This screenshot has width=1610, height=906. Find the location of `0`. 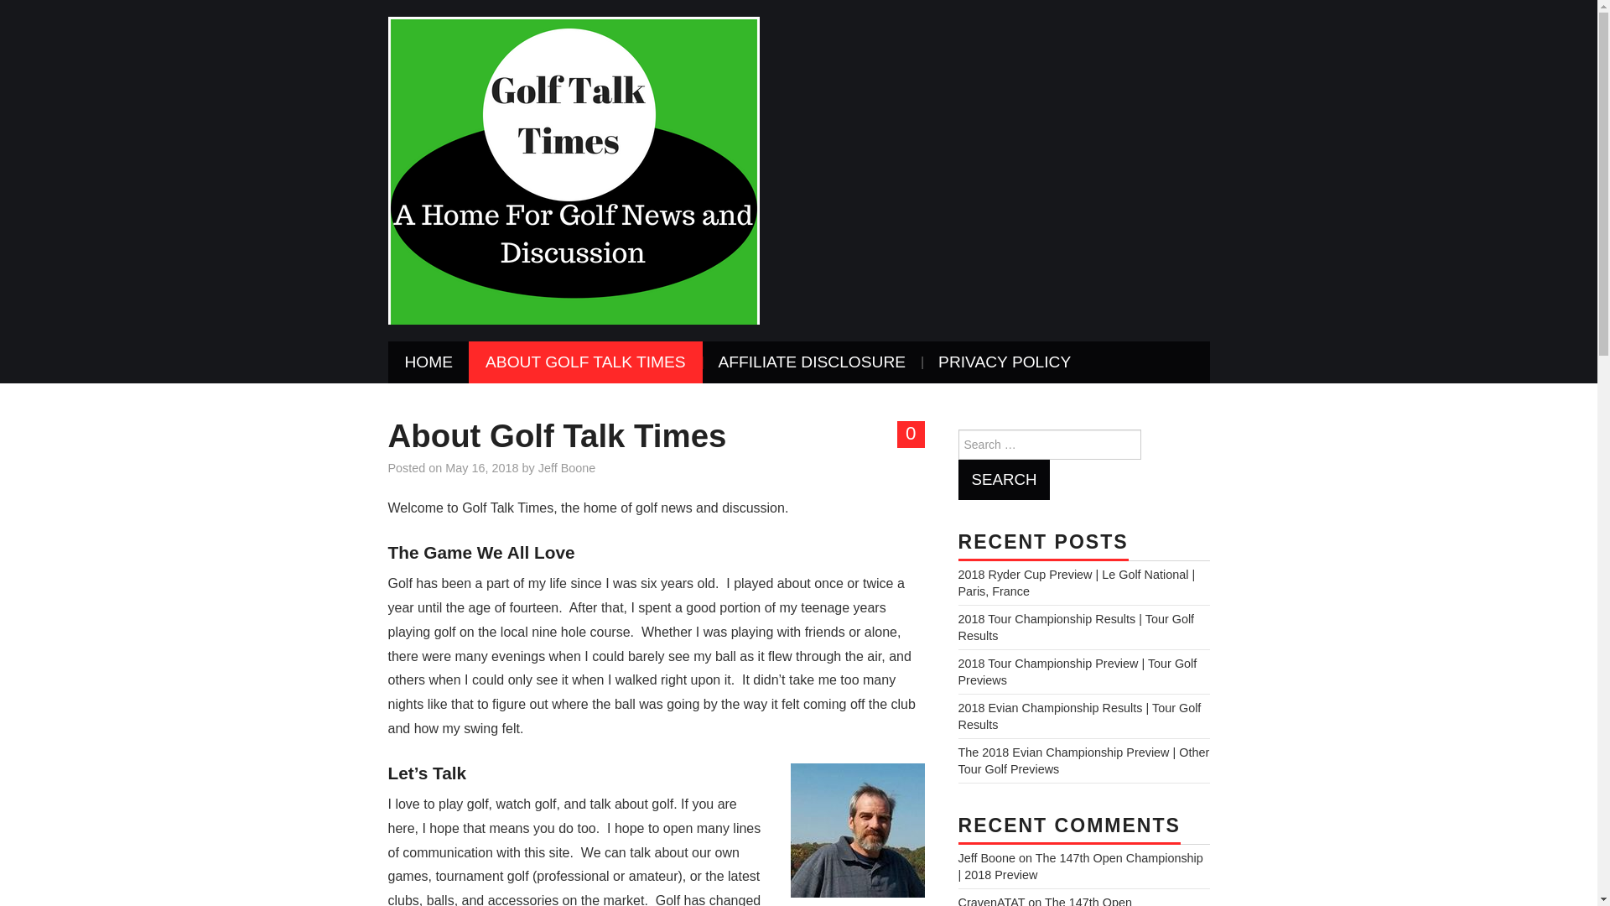

0 is located at coordinates (911, 435).